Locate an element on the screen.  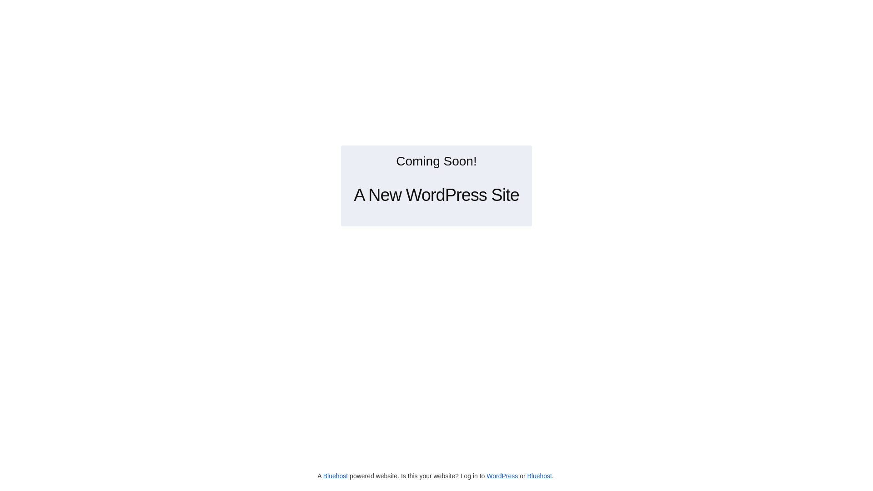
WordPress is located at coordinates (502, 476).